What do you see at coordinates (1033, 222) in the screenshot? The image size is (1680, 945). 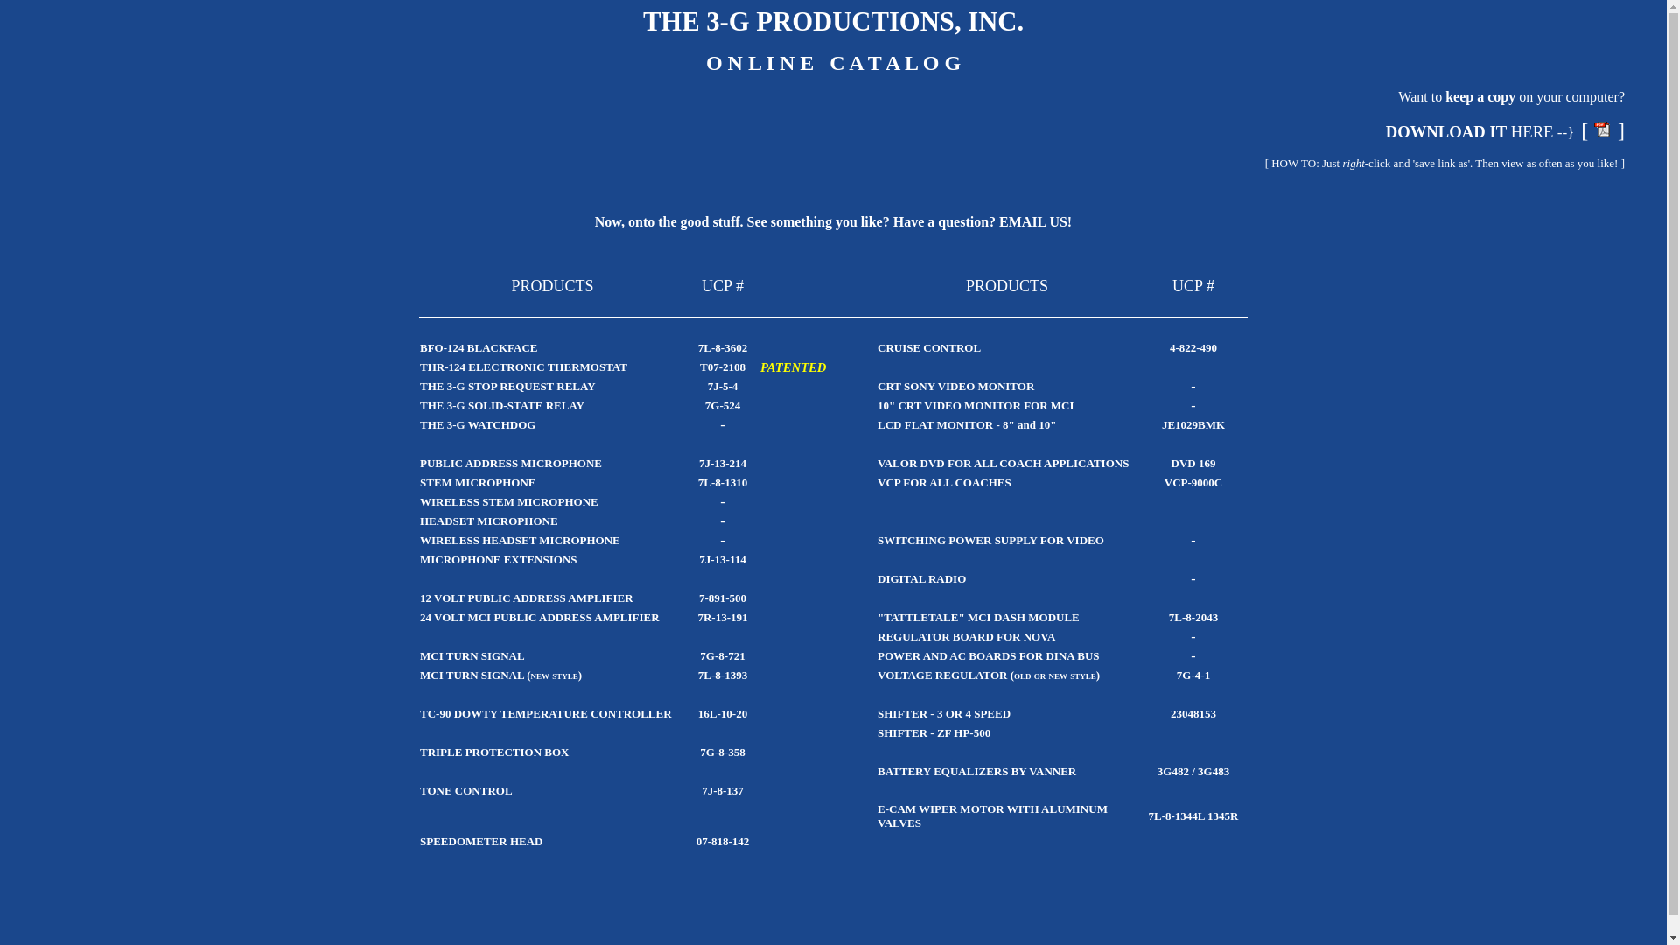 I see `EMAIL US` at bounding box center [1033, 222].